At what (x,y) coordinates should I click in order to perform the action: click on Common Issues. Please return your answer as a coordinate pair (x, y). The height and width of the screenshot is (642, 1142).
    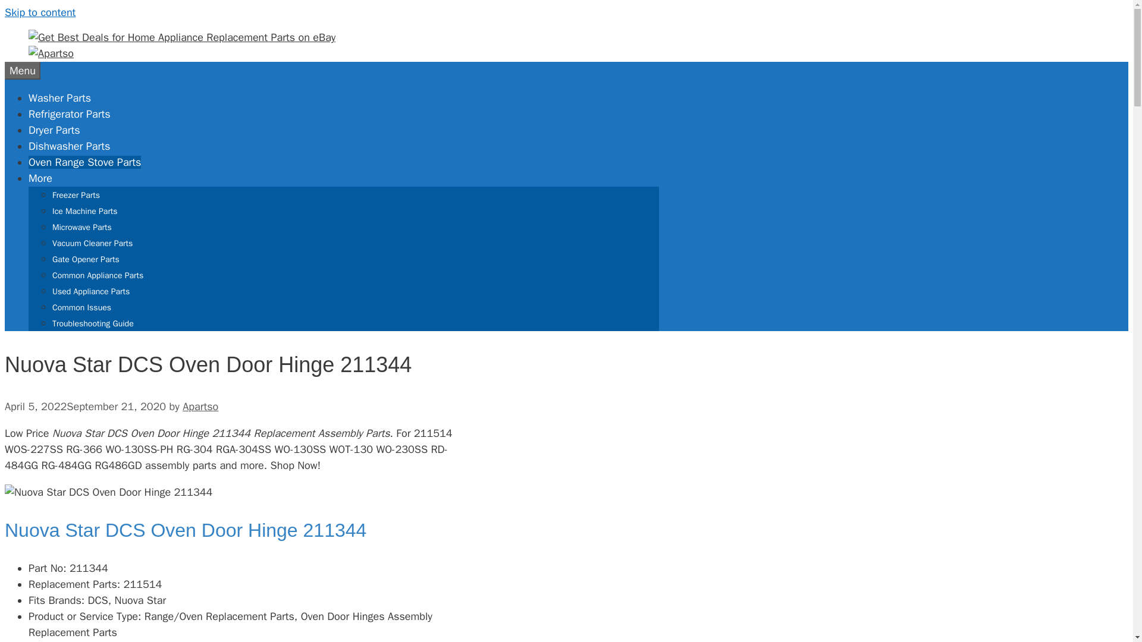
    Looking at the image, I should click on (81, 307).